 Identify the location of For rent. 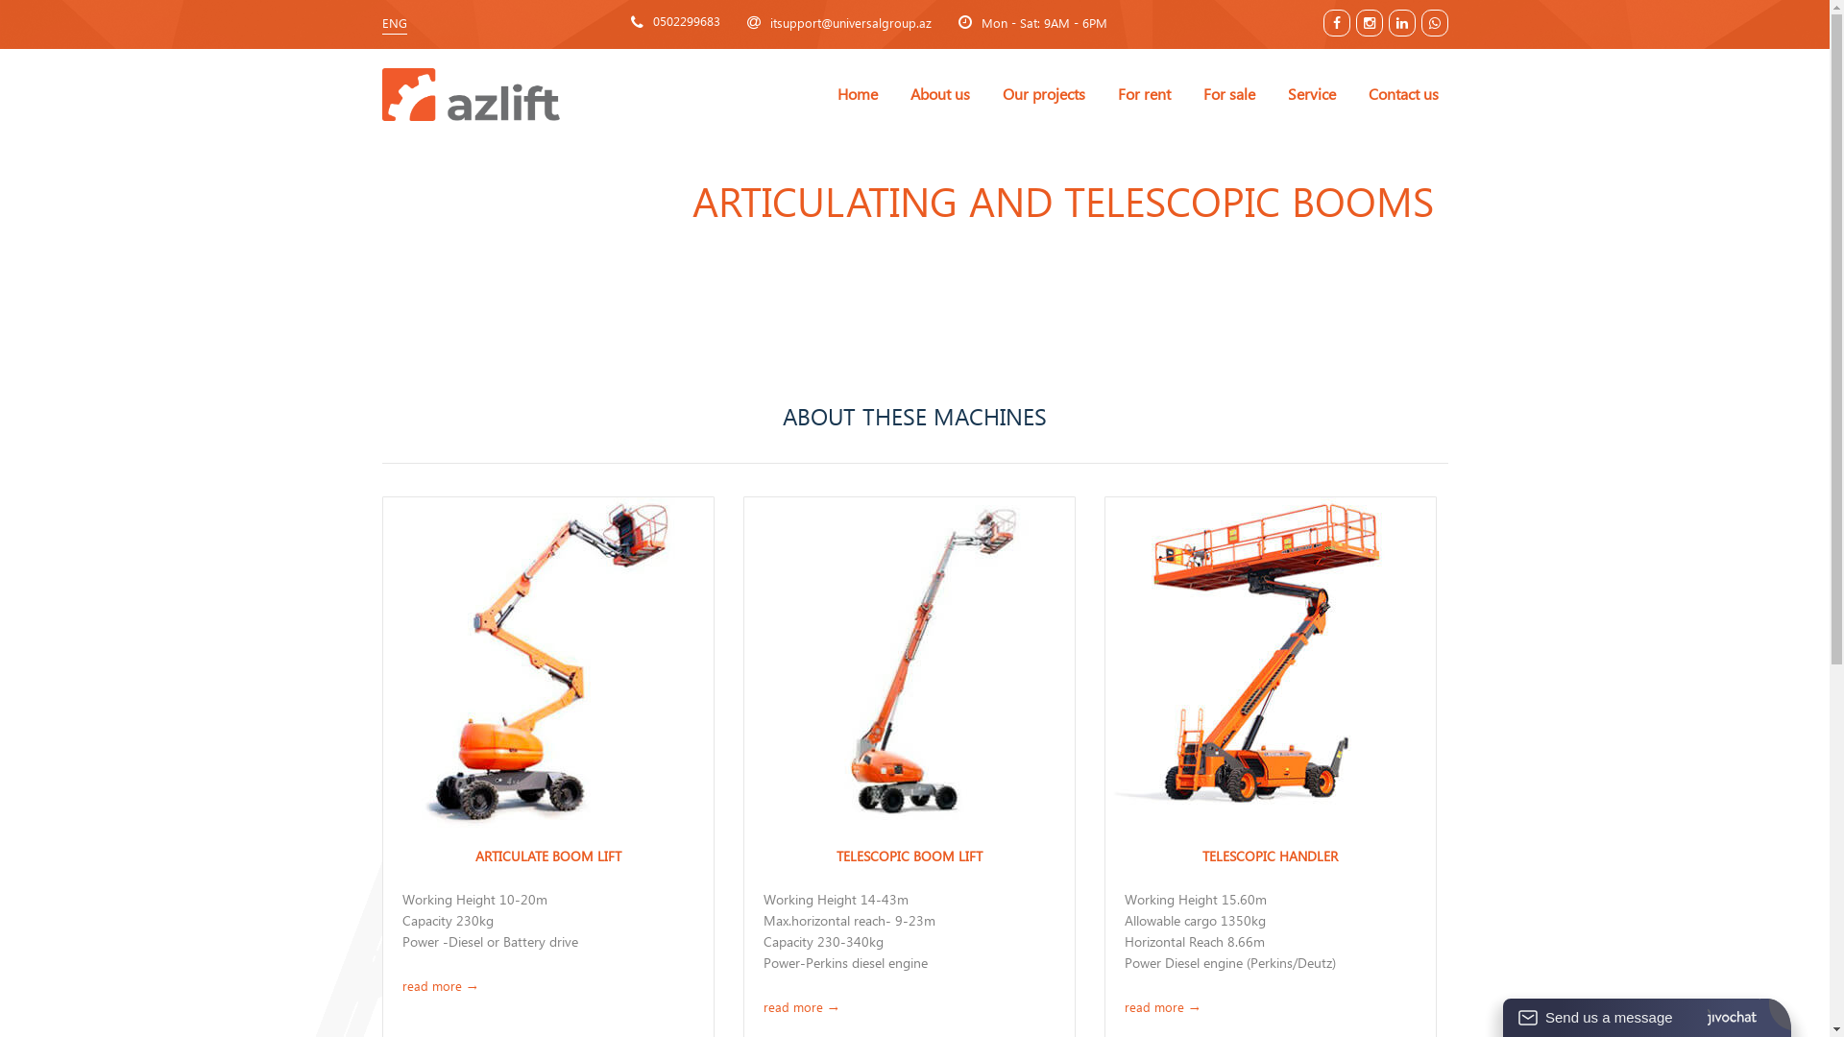
(1145, 94).